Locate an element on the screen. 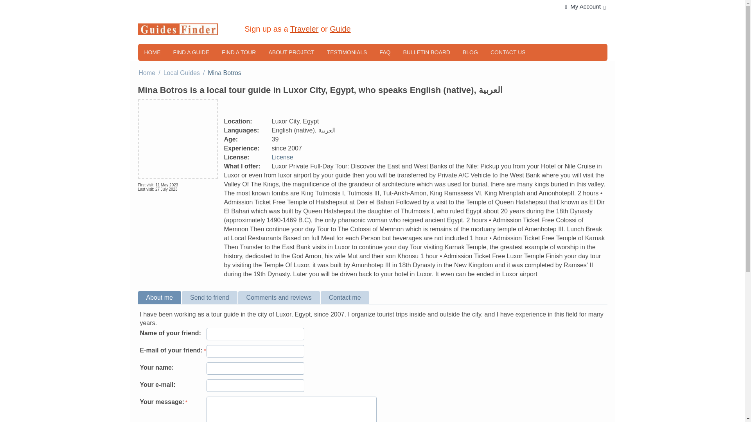 The height and width of the screenshot is (422, 751). Comments and reviews is located at coordinates (279, 297).